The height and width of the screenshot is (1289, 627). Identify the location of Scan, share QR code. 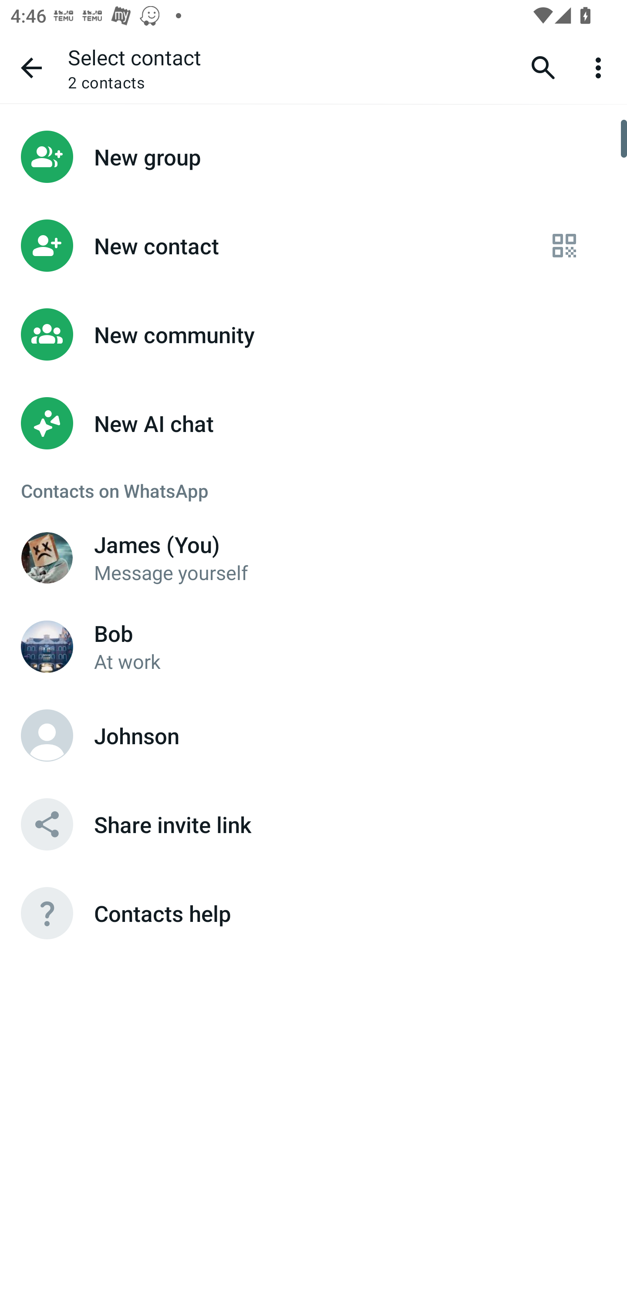
(564, 246).